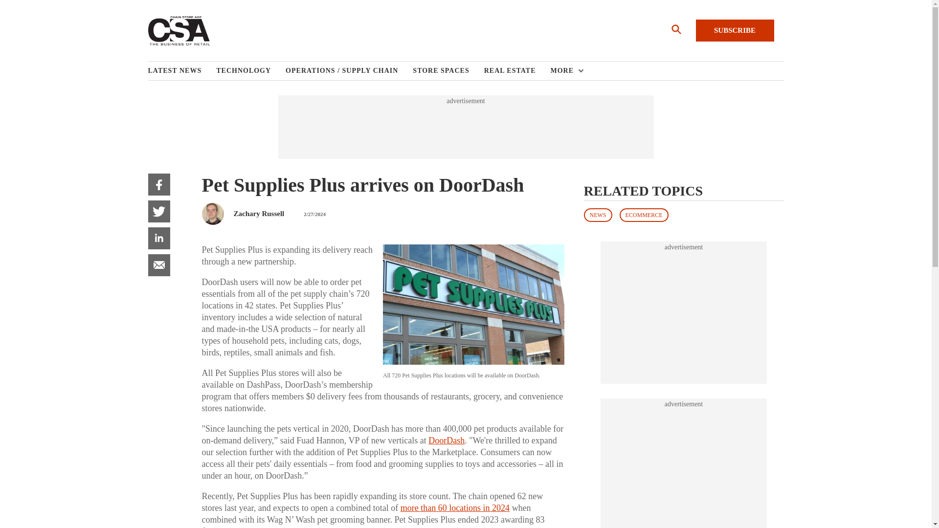 The width and height of the screenshot is (939, 528). Describe the element at coordinates (455, 507) in the screenshot. I see `more than 60 locations in 2024` at that location.